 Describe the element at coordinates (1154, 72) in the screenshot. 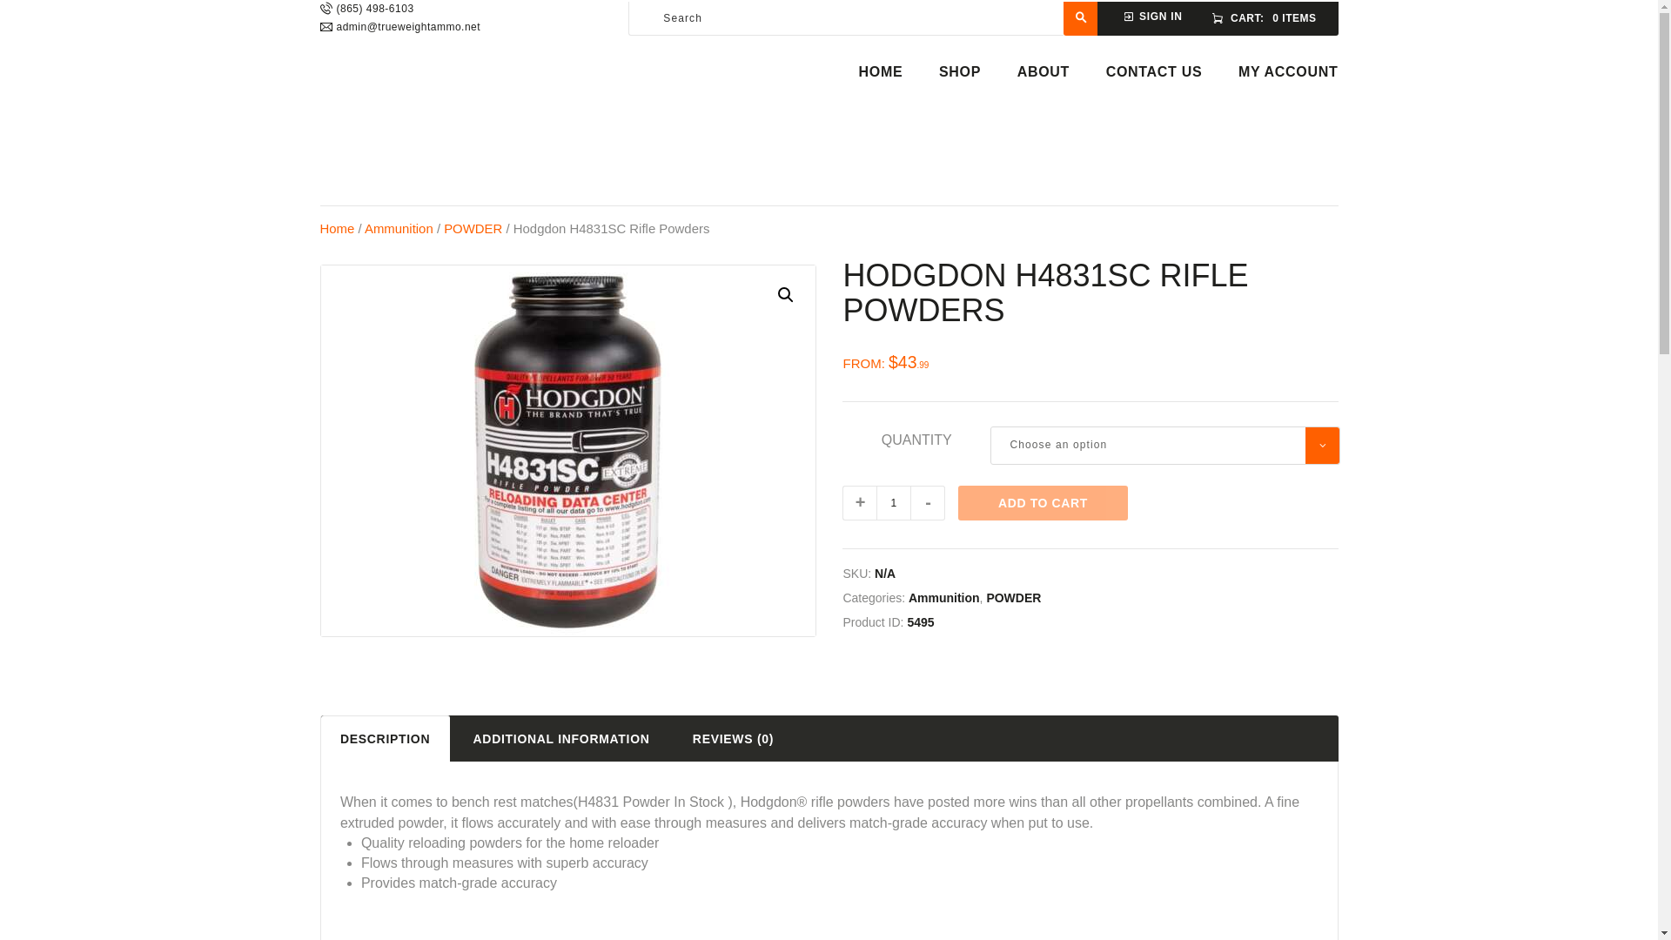

I see `CONTACT US` at that location.